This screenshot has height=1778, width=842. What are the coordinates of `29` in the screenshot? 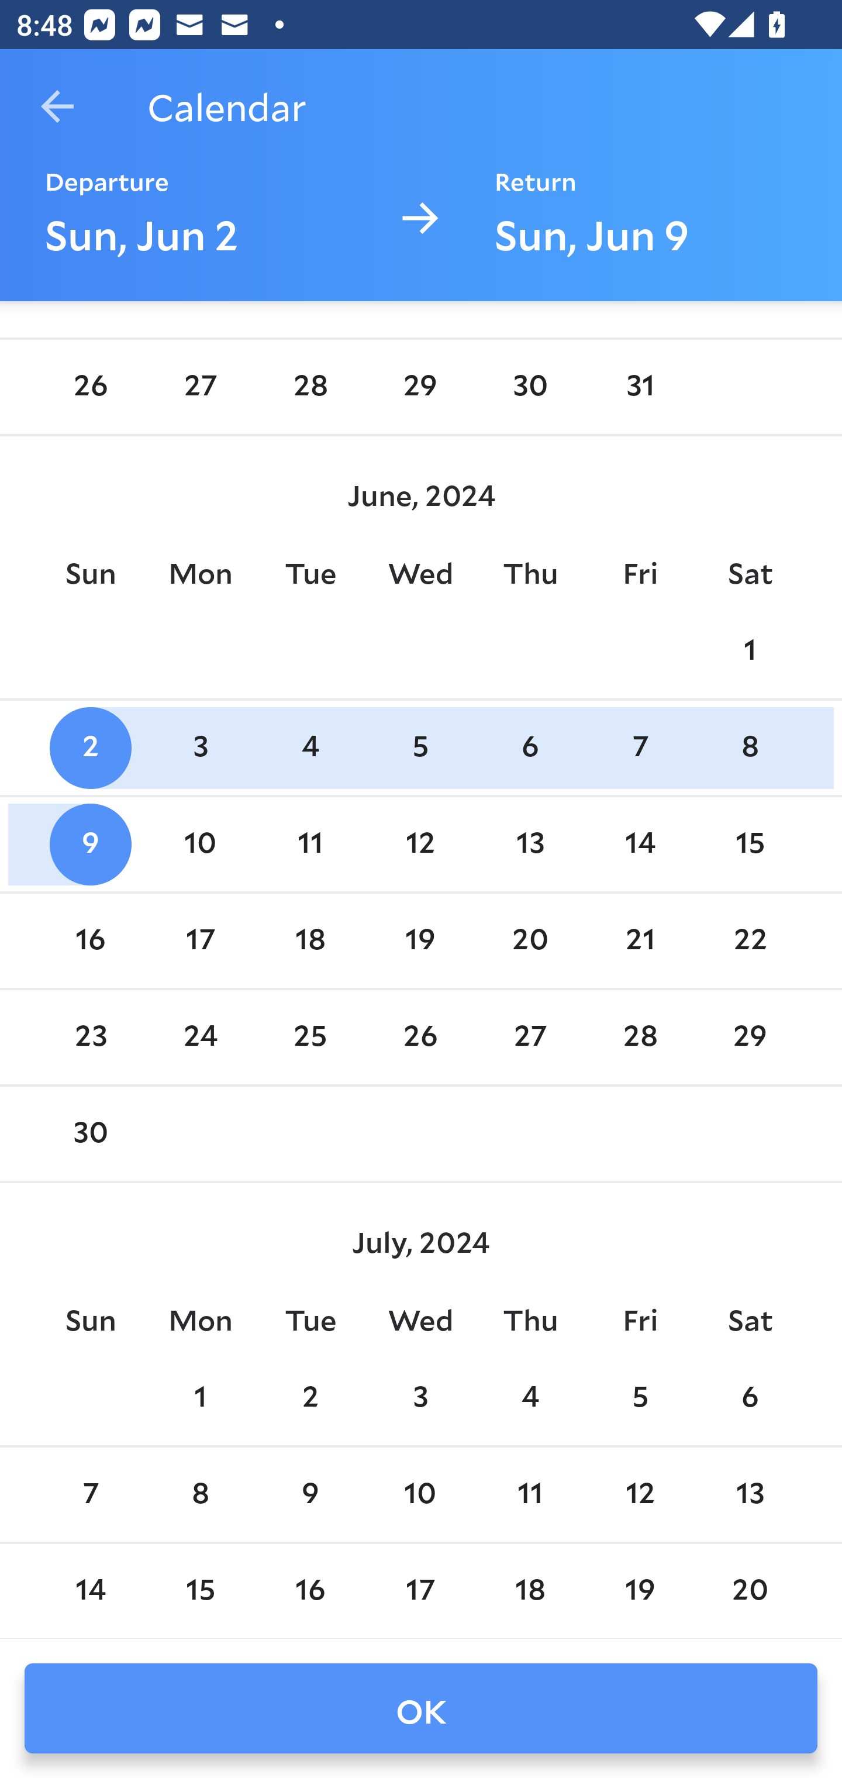 It's located at (750, 1038).